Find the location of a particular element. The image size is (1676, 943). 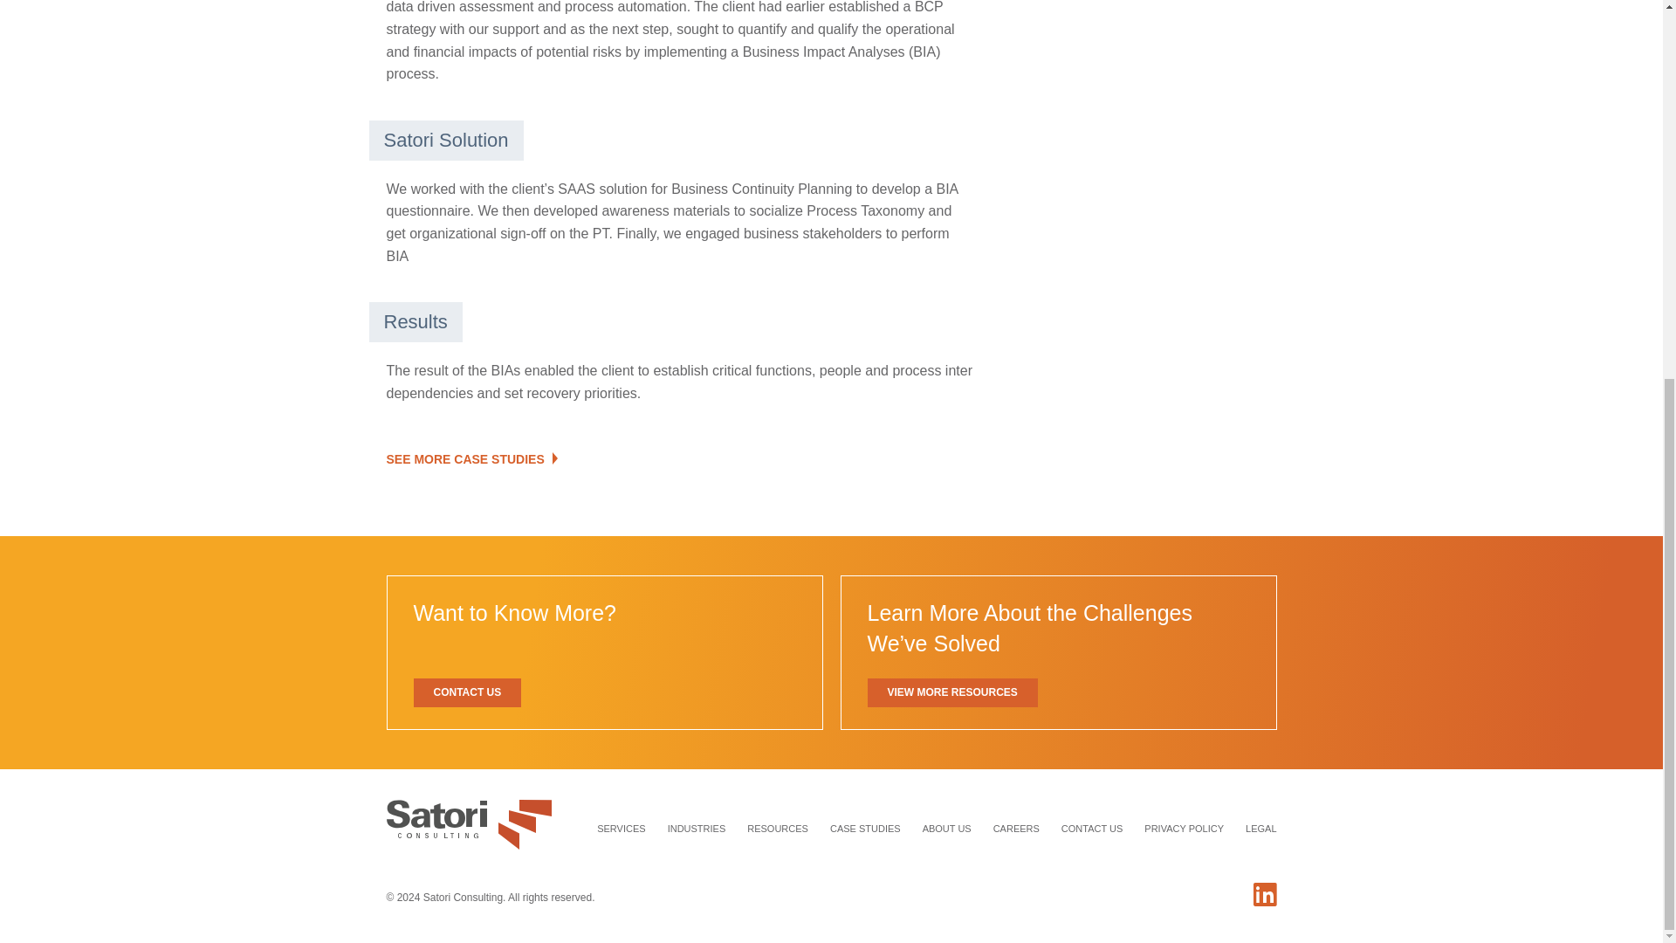

SEE MORE CASE STUDIES is located at coordinates (471, 459).